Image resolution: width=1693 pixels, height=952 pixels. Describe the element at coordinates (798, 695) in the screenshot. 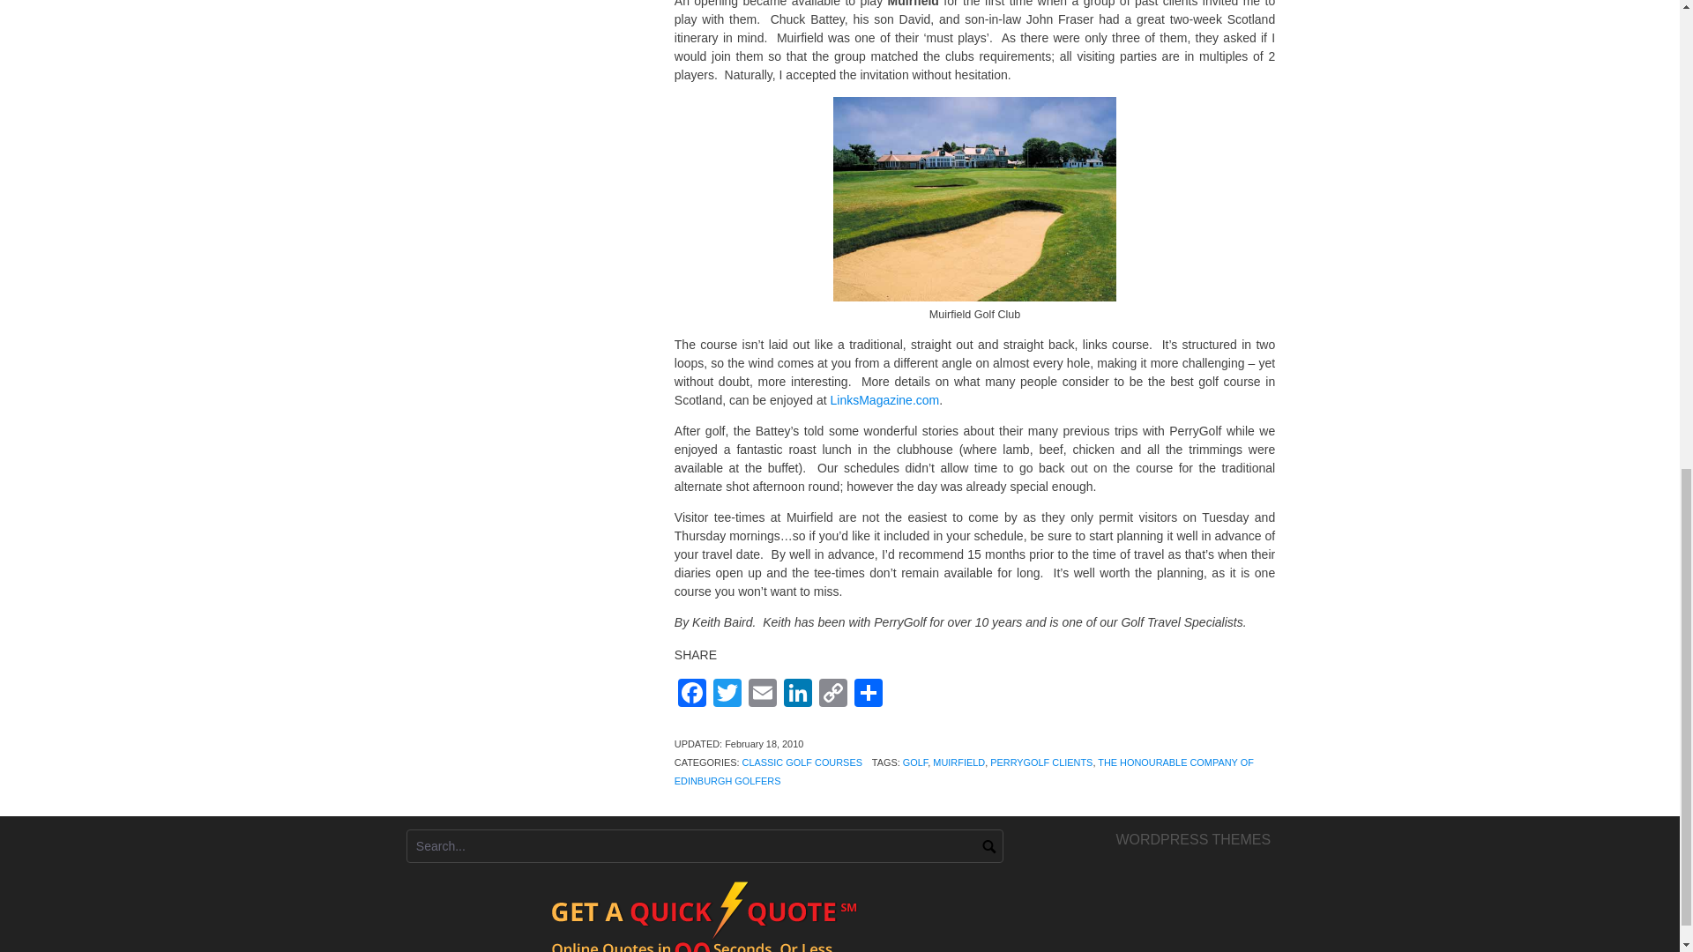

I see `LinkedIn` at that location.